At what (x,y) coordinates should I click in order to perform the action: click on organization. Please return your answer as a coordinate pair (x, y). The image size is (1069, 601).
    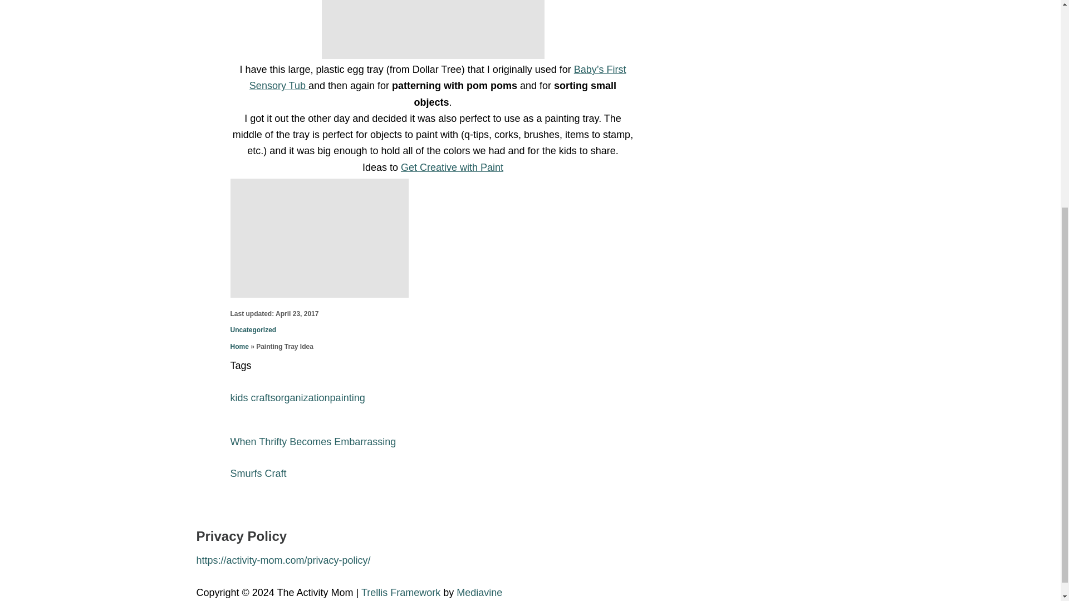
    Looking at the image, I should click on (303, 397).